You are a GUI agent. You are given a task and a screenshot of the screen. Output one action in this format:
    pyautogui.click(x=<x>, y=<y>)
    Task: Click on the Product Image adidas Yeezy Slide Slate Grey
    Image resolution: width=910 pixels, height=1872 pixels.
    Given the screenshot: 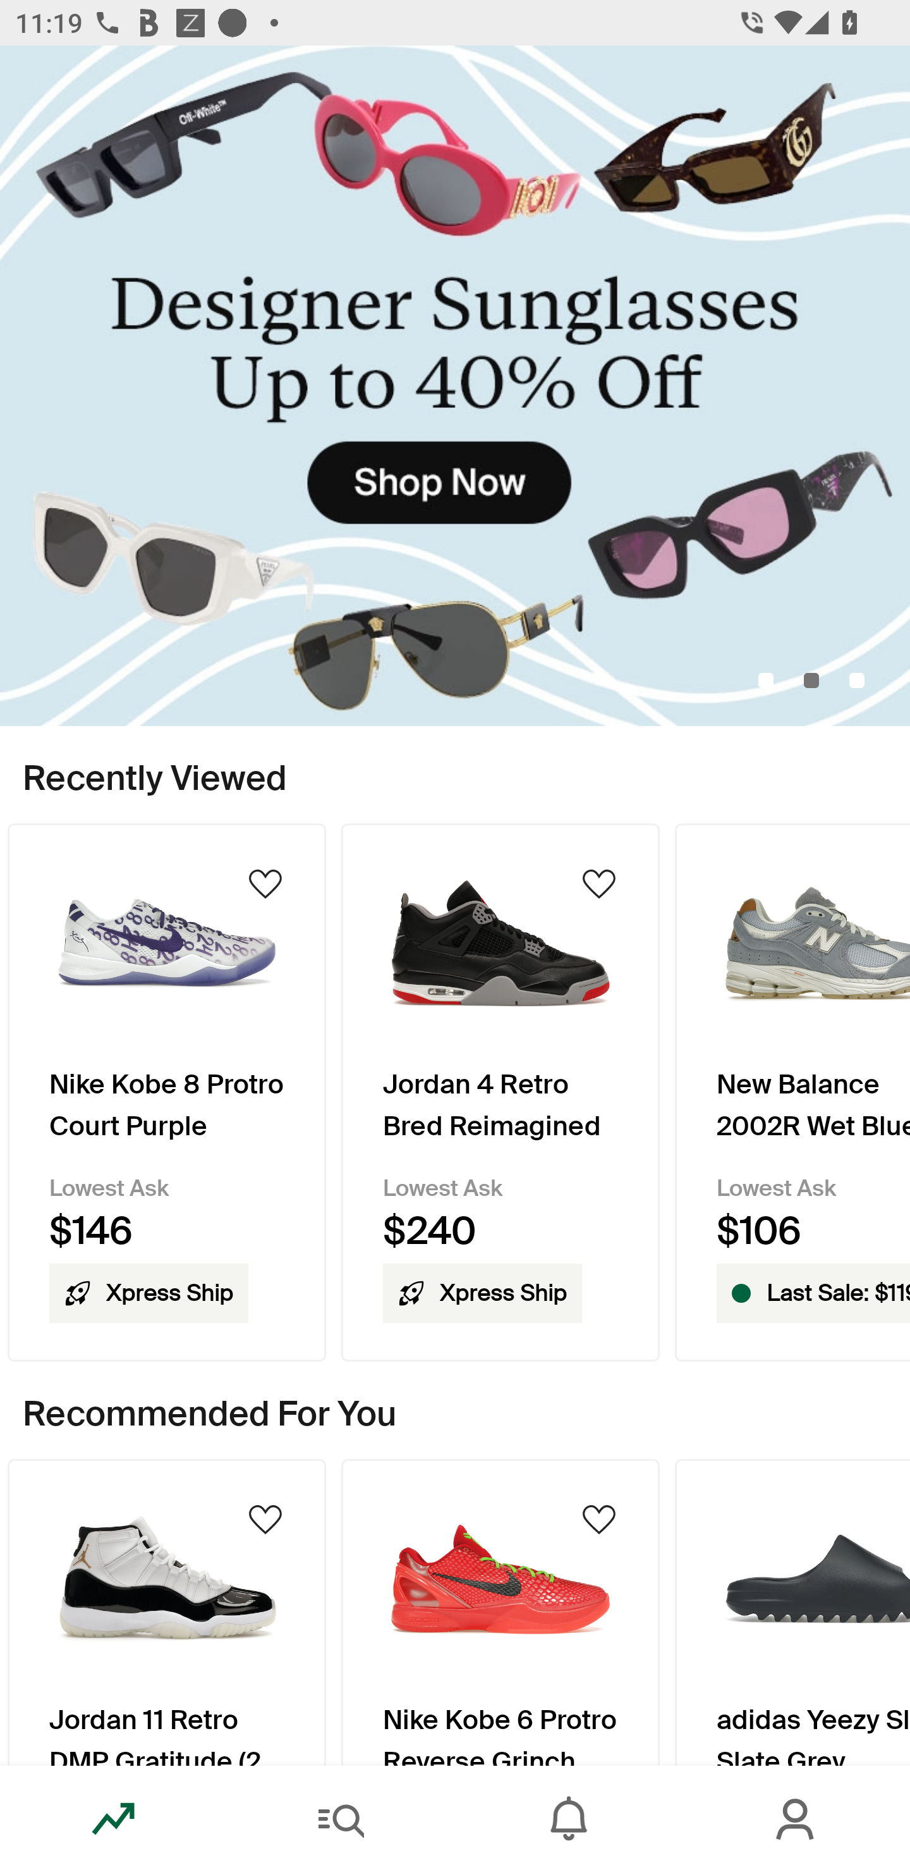 What is the action you would take?
    pyautogui.click(x=792, y=1611)
    